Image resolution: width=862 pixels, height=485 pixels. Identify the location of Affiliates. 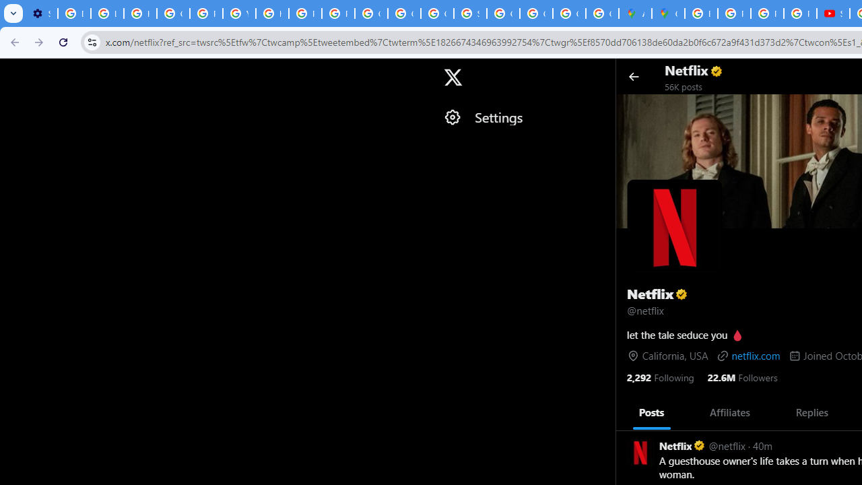
(730, 412).